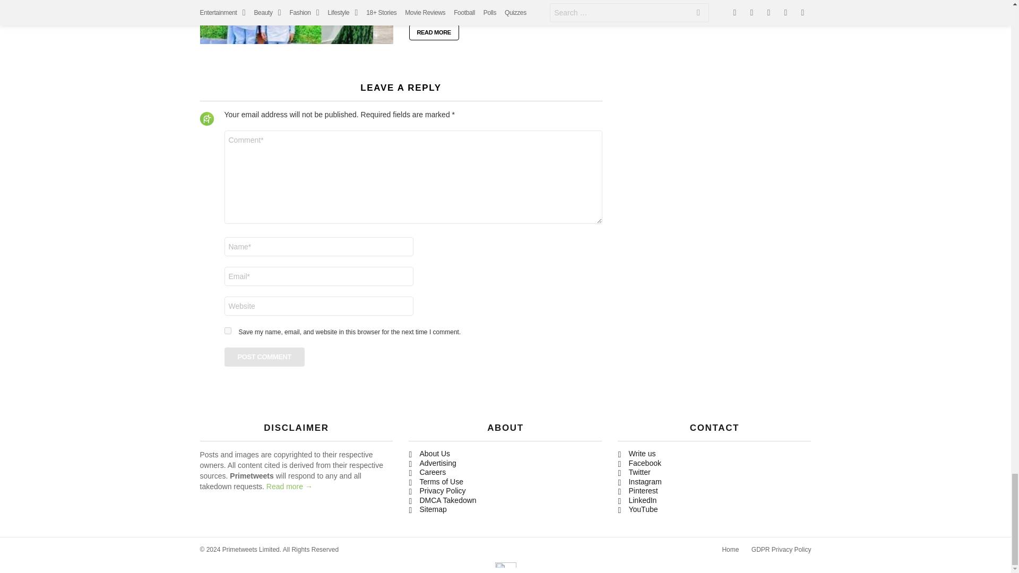 Image resolution: width=1019 pixels, height=573 pixels. Describe the element at coordinates (264, 357) in the screenshot. I see `Post Comment` at that location.